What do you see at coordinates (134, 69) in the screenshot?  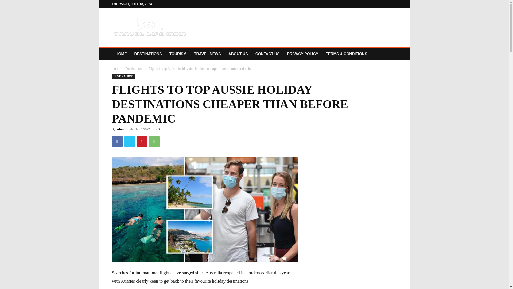 I see `Destinations` at bounding box center [134, 69].